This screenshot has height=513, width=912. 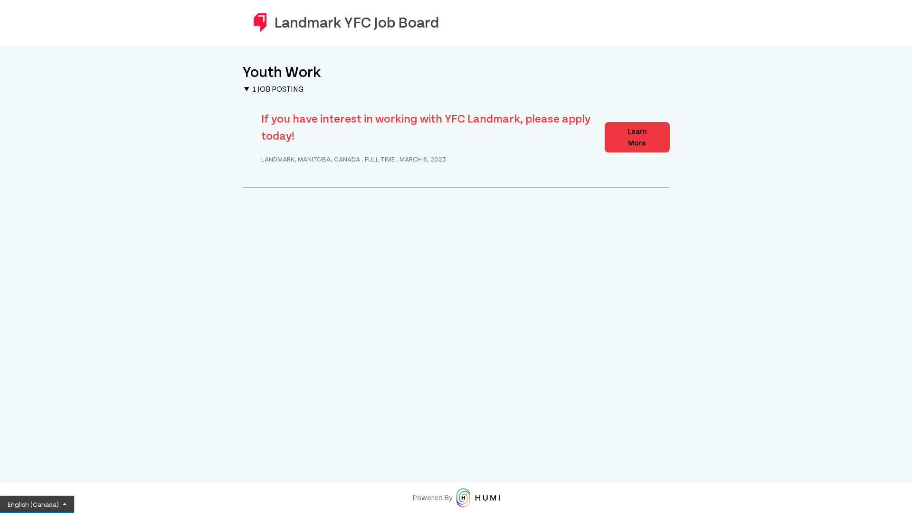 I want to click on Powered By, so click(x=456, y=498).